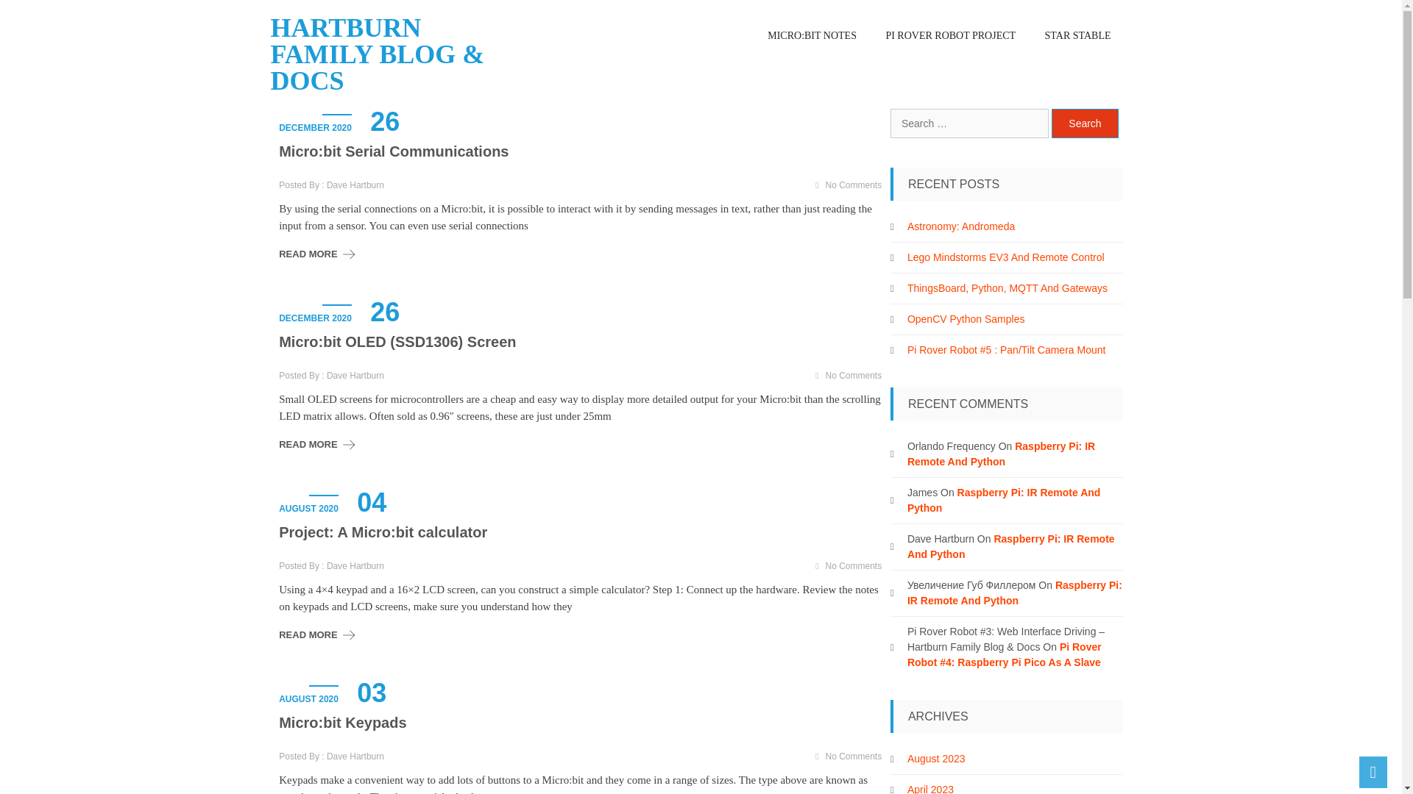 This screenshot has width=1413, height=794. What do you see at coordinates (308, 254) in the screenshot?
I see `READ MORE` at bounding box center [308, 254].